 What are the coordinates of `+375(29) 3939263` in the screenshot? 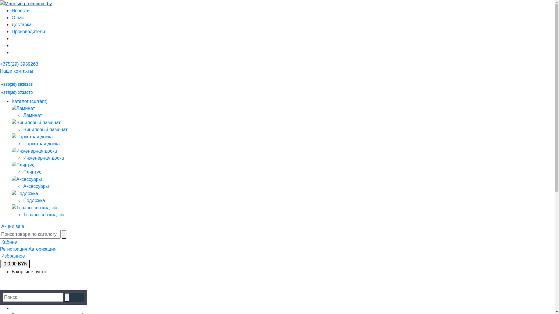 It's located at (19, 64).